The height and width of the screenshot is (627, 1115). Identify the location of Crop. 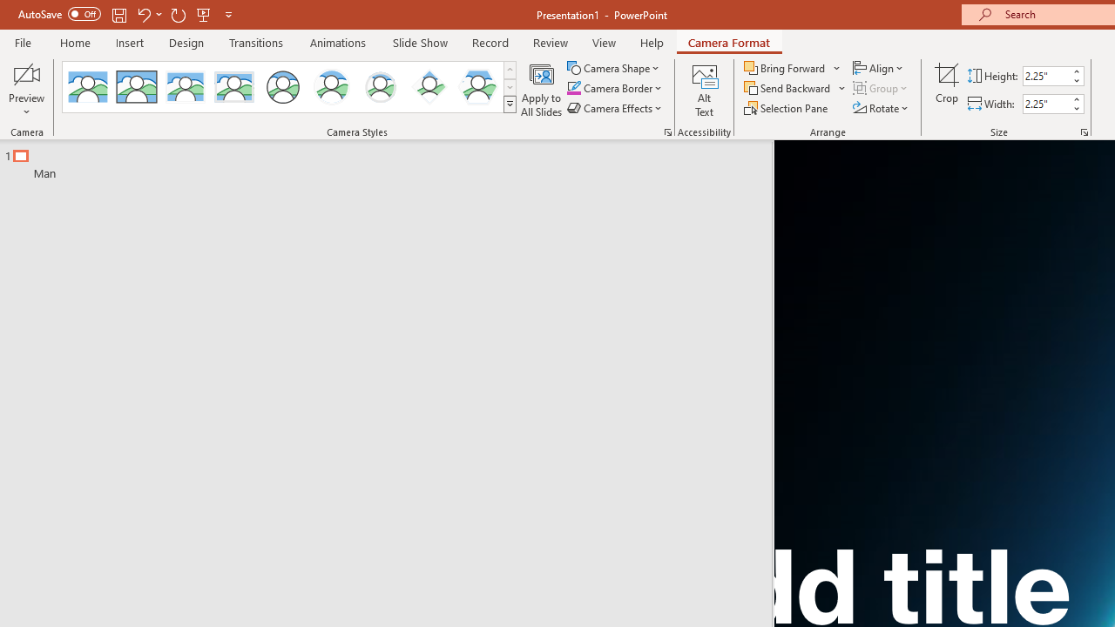
(947, 89).